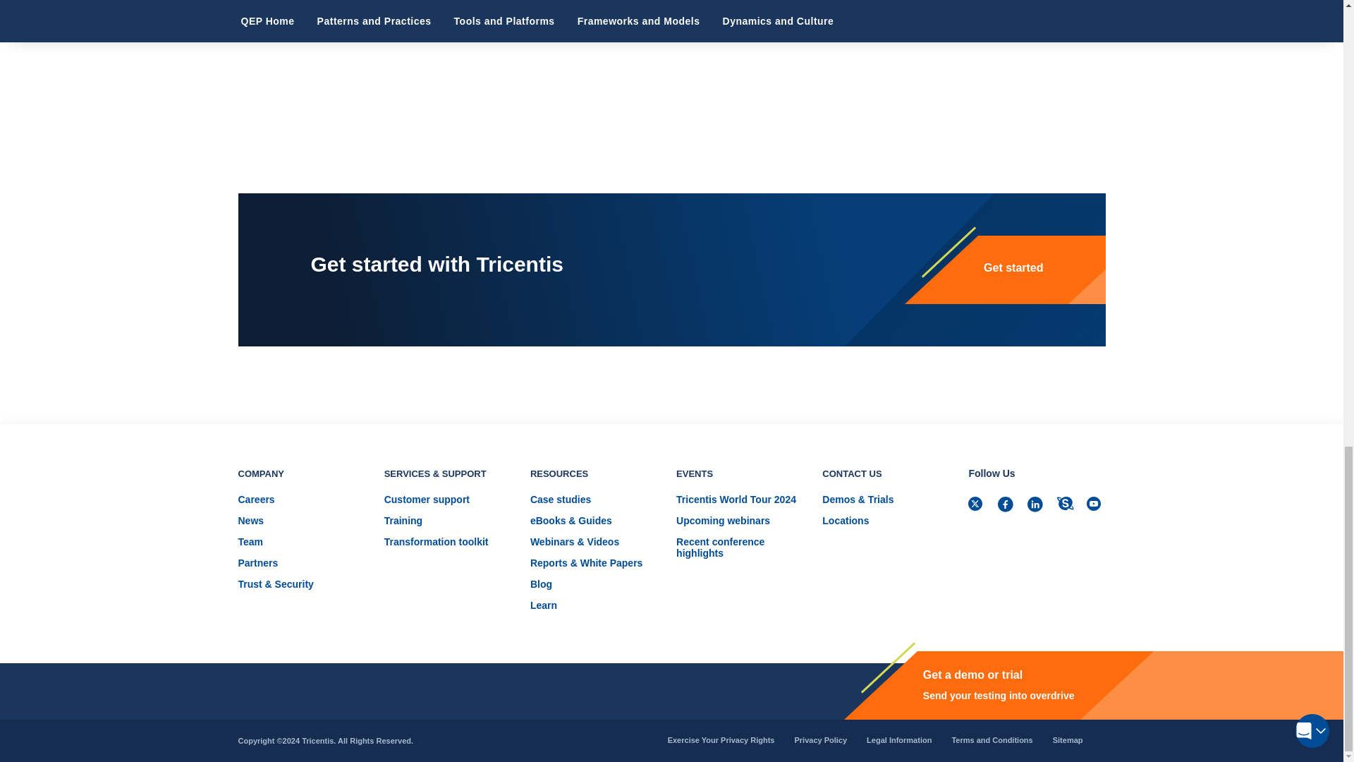 This screenshot has height=762, width=1354. What do you see at coordinates (977, 506) in the screenshot?
I see `Twitter` at bounding box center [977, 506].